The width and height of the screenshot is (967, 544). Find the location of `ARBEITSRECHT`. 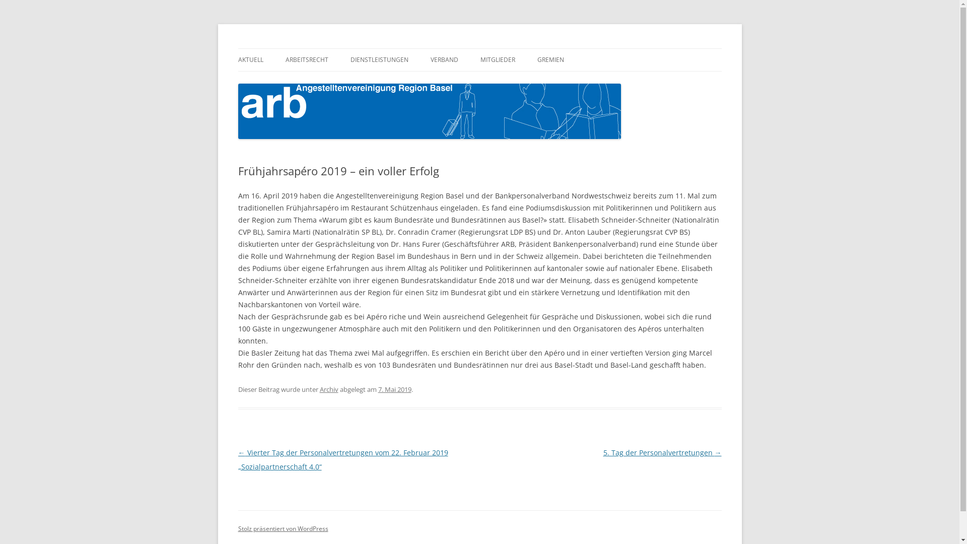

ARBEITSRECHT is located at coordinates (306, 60).